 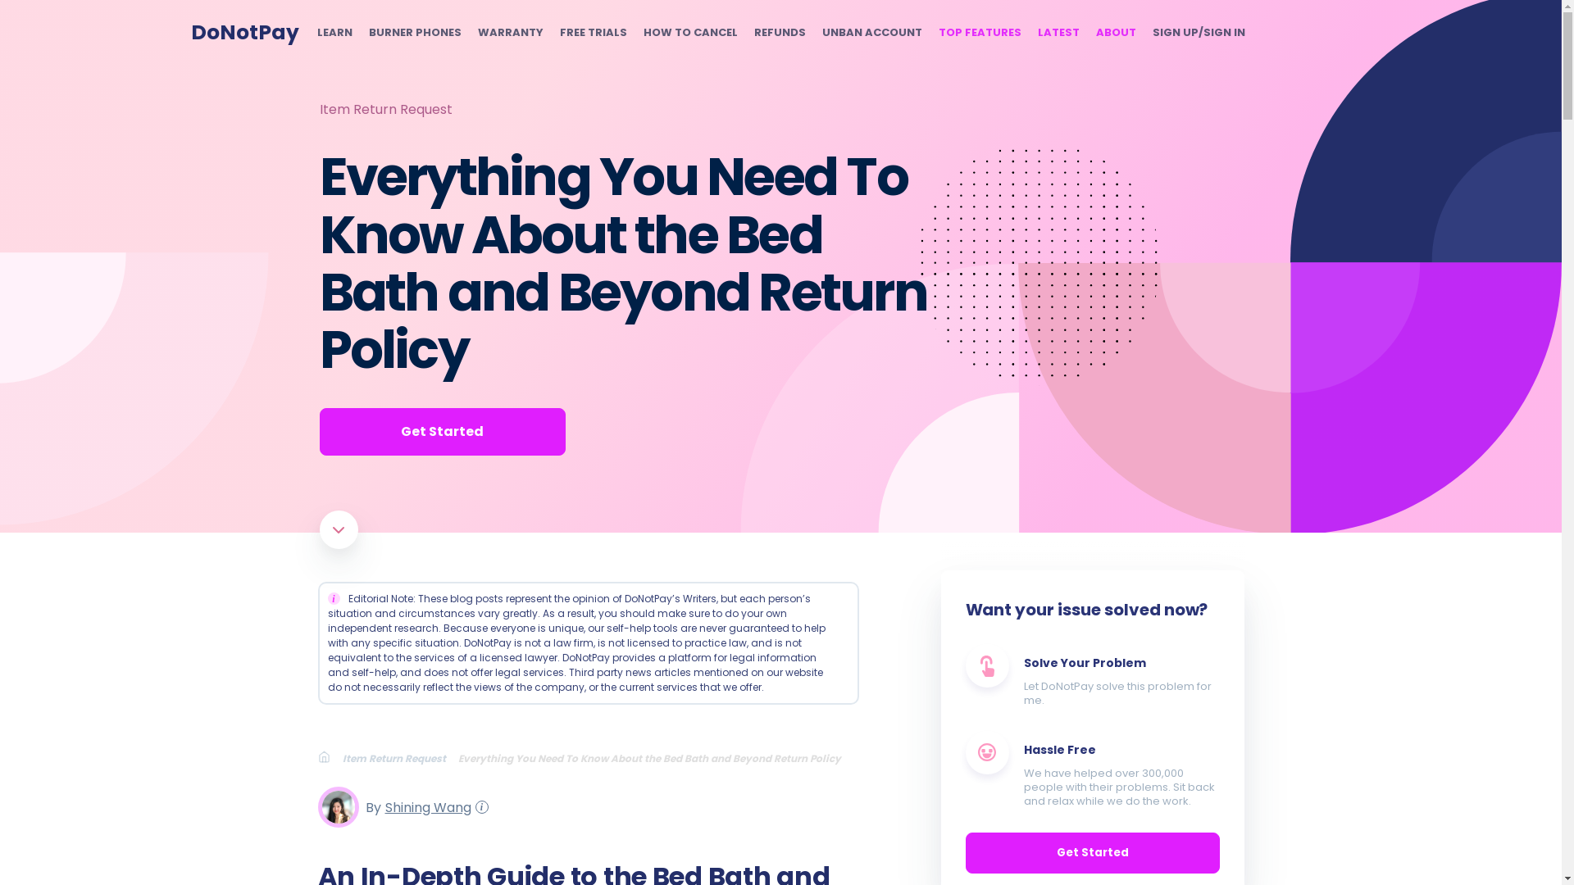 I want to click on FREE TRIALS, so click(x=592, y=33).